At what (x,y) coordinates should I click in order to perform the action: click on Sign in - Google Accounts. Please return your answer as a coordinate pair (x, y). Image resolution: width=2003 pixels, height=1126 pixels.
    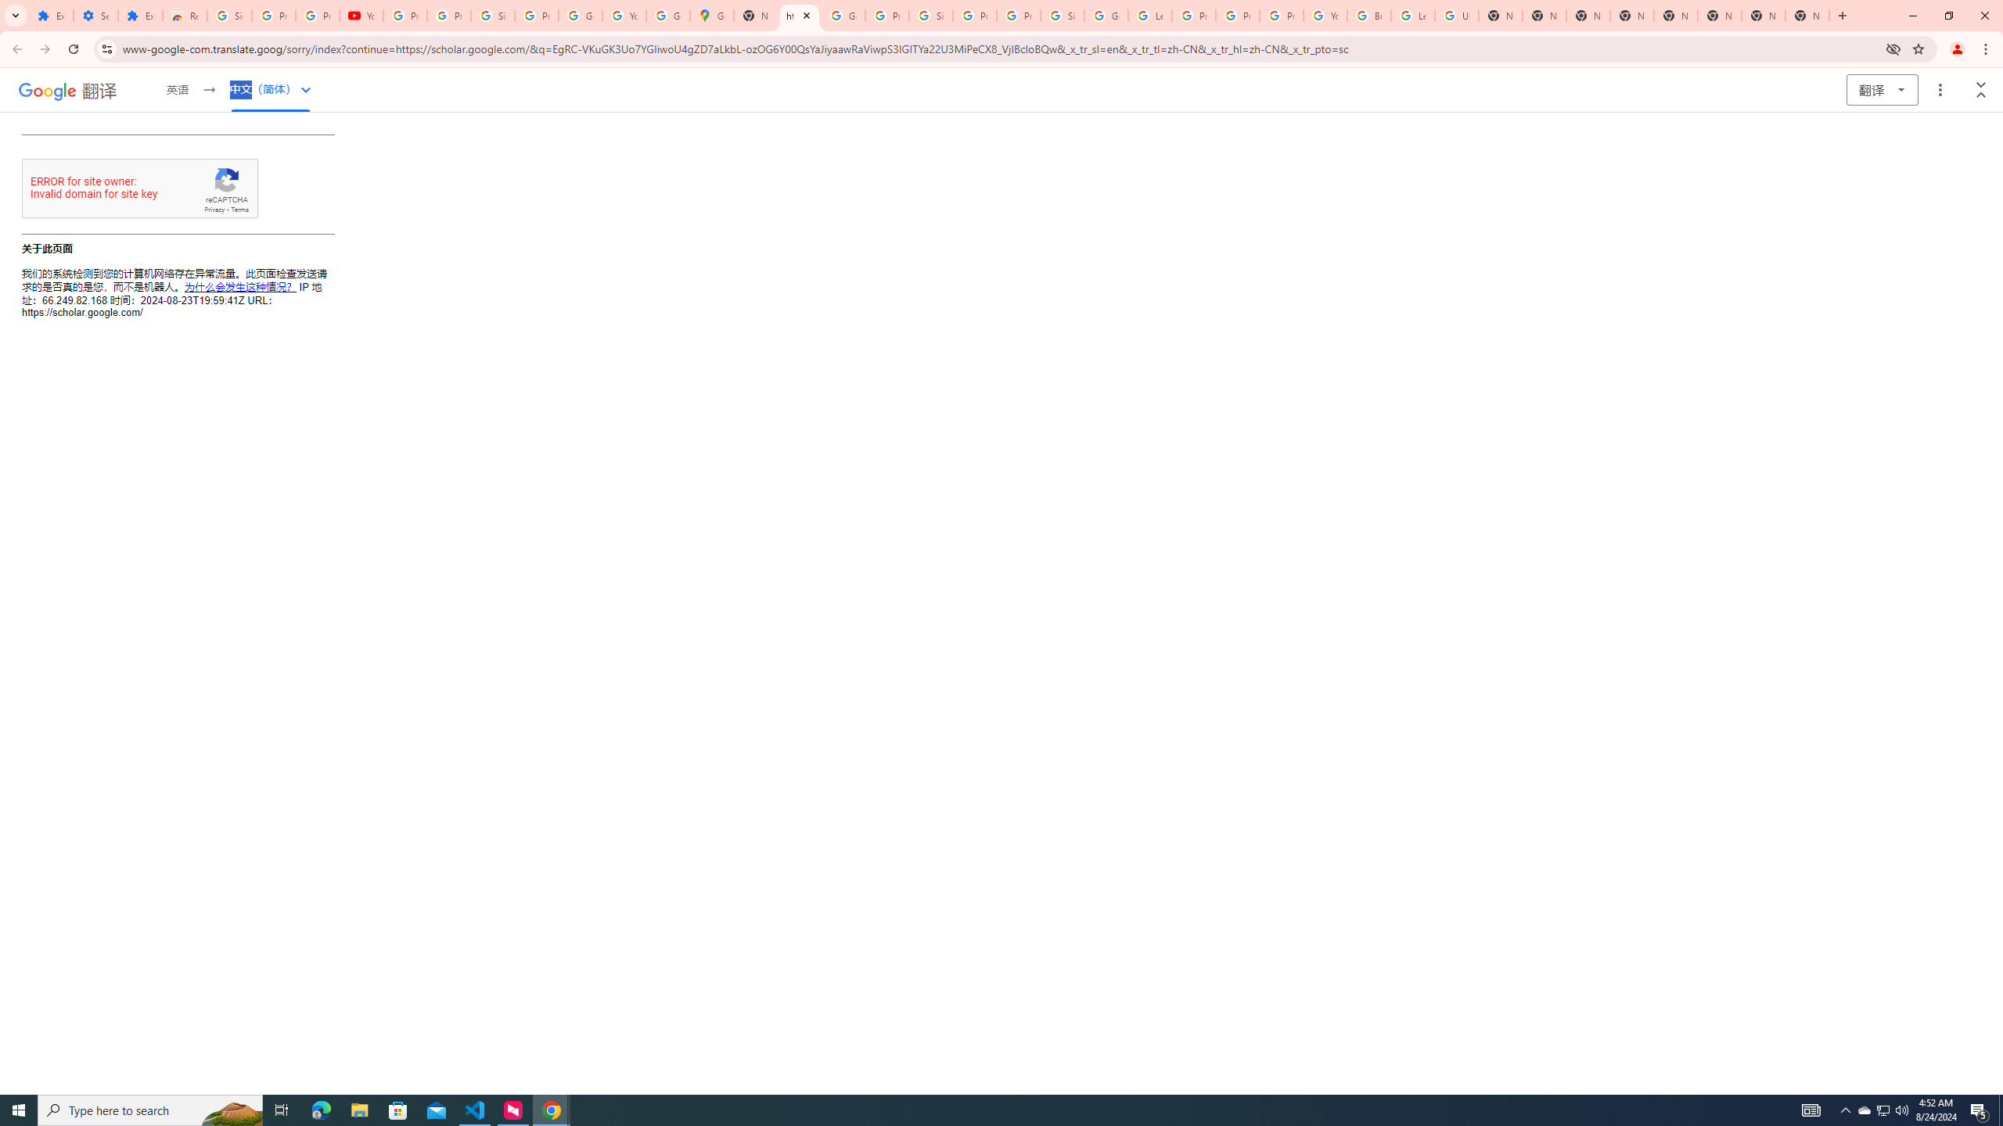
    Looking at the image, I should click on (229, 16).